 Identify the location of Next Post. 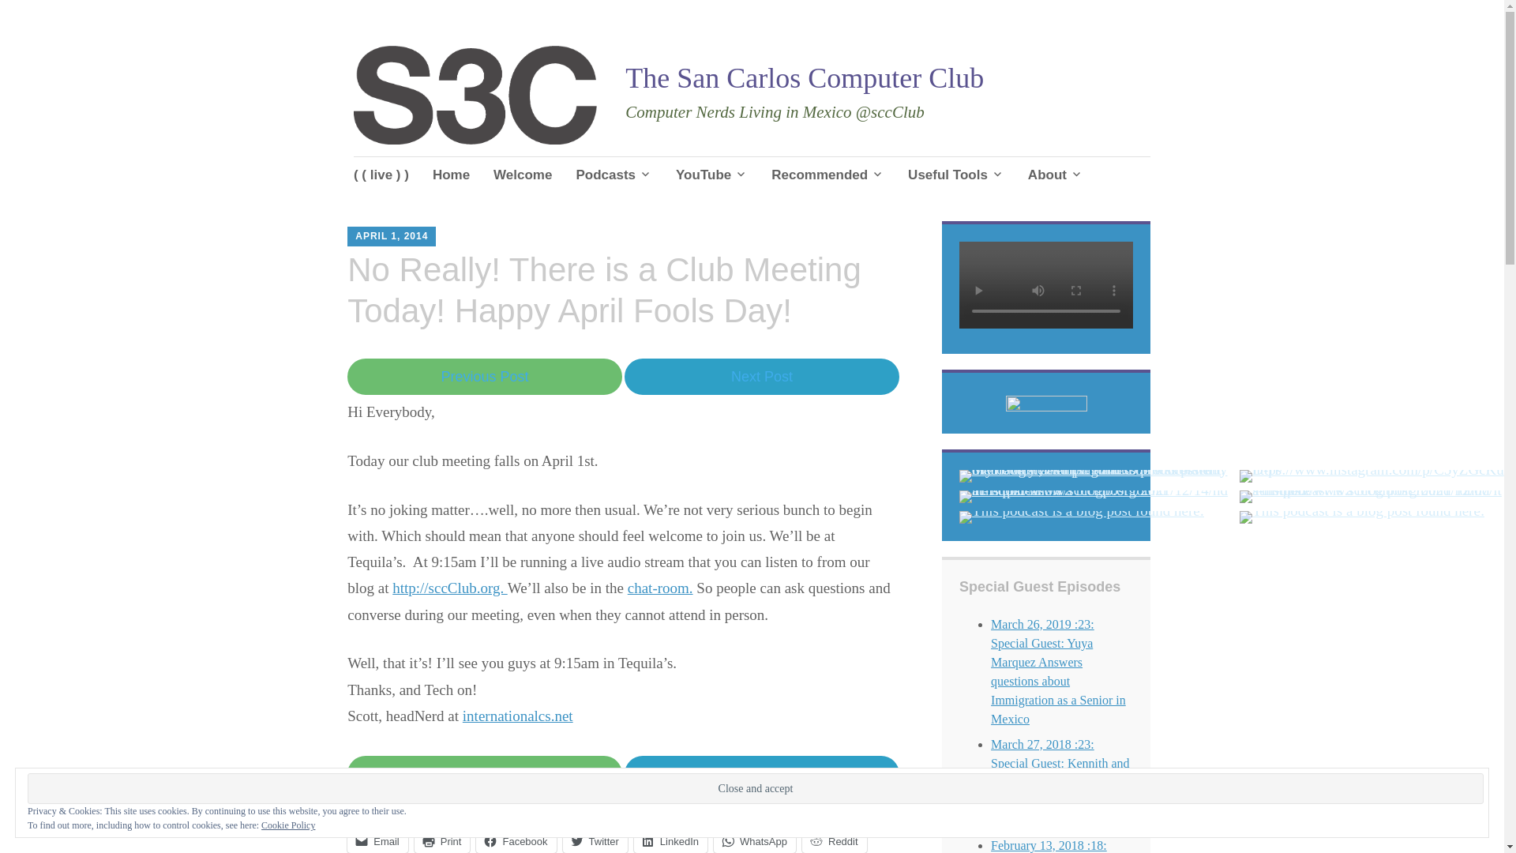
(761, 376).